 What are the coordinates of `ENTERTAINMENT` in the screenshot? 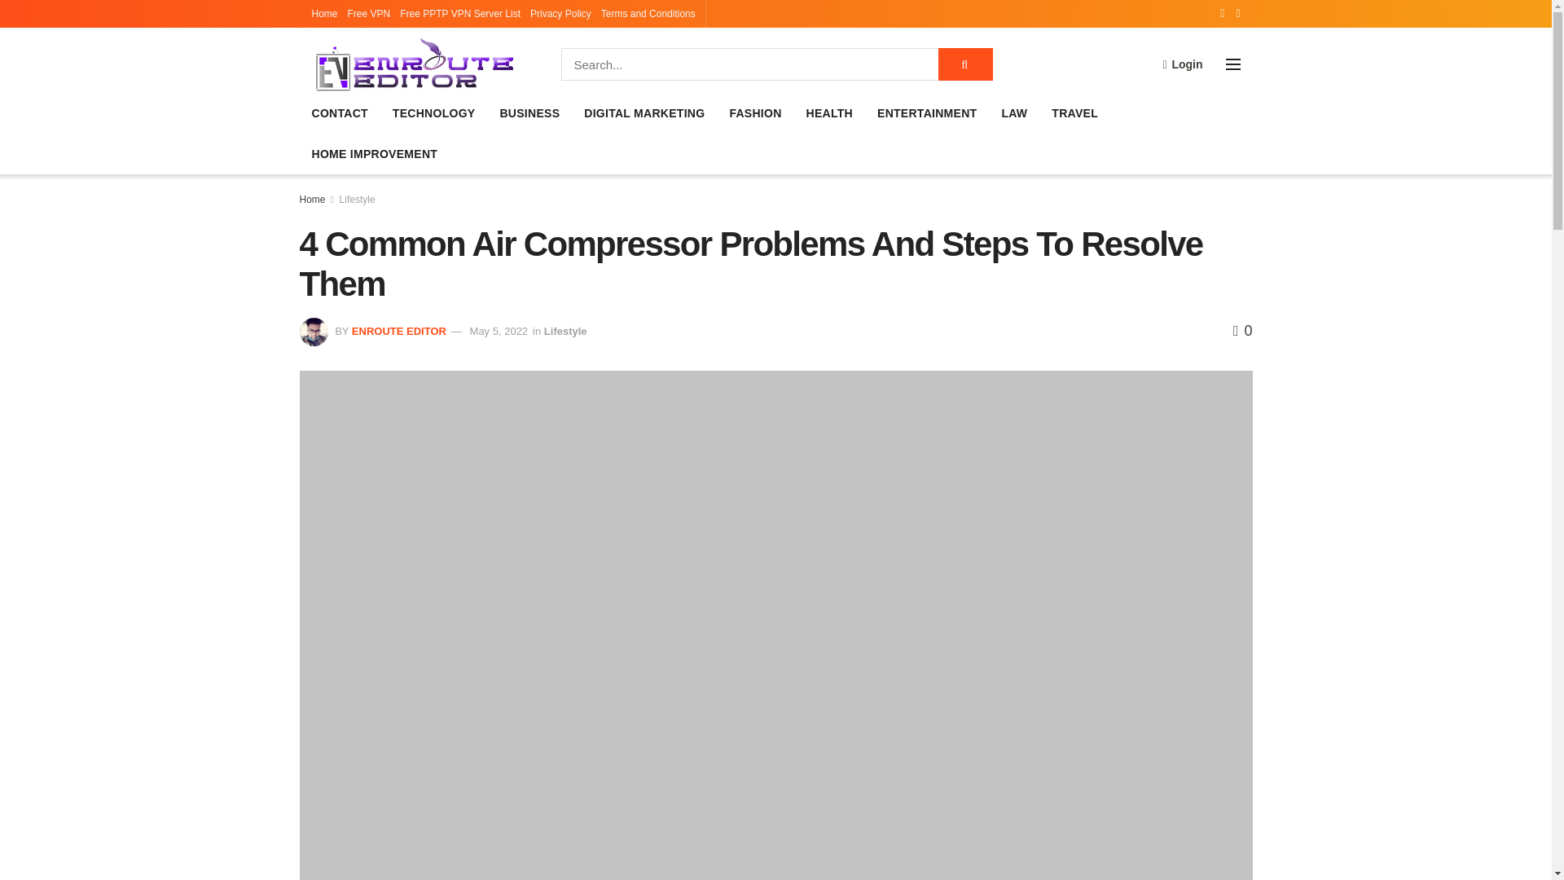 It's located at (927, 113).